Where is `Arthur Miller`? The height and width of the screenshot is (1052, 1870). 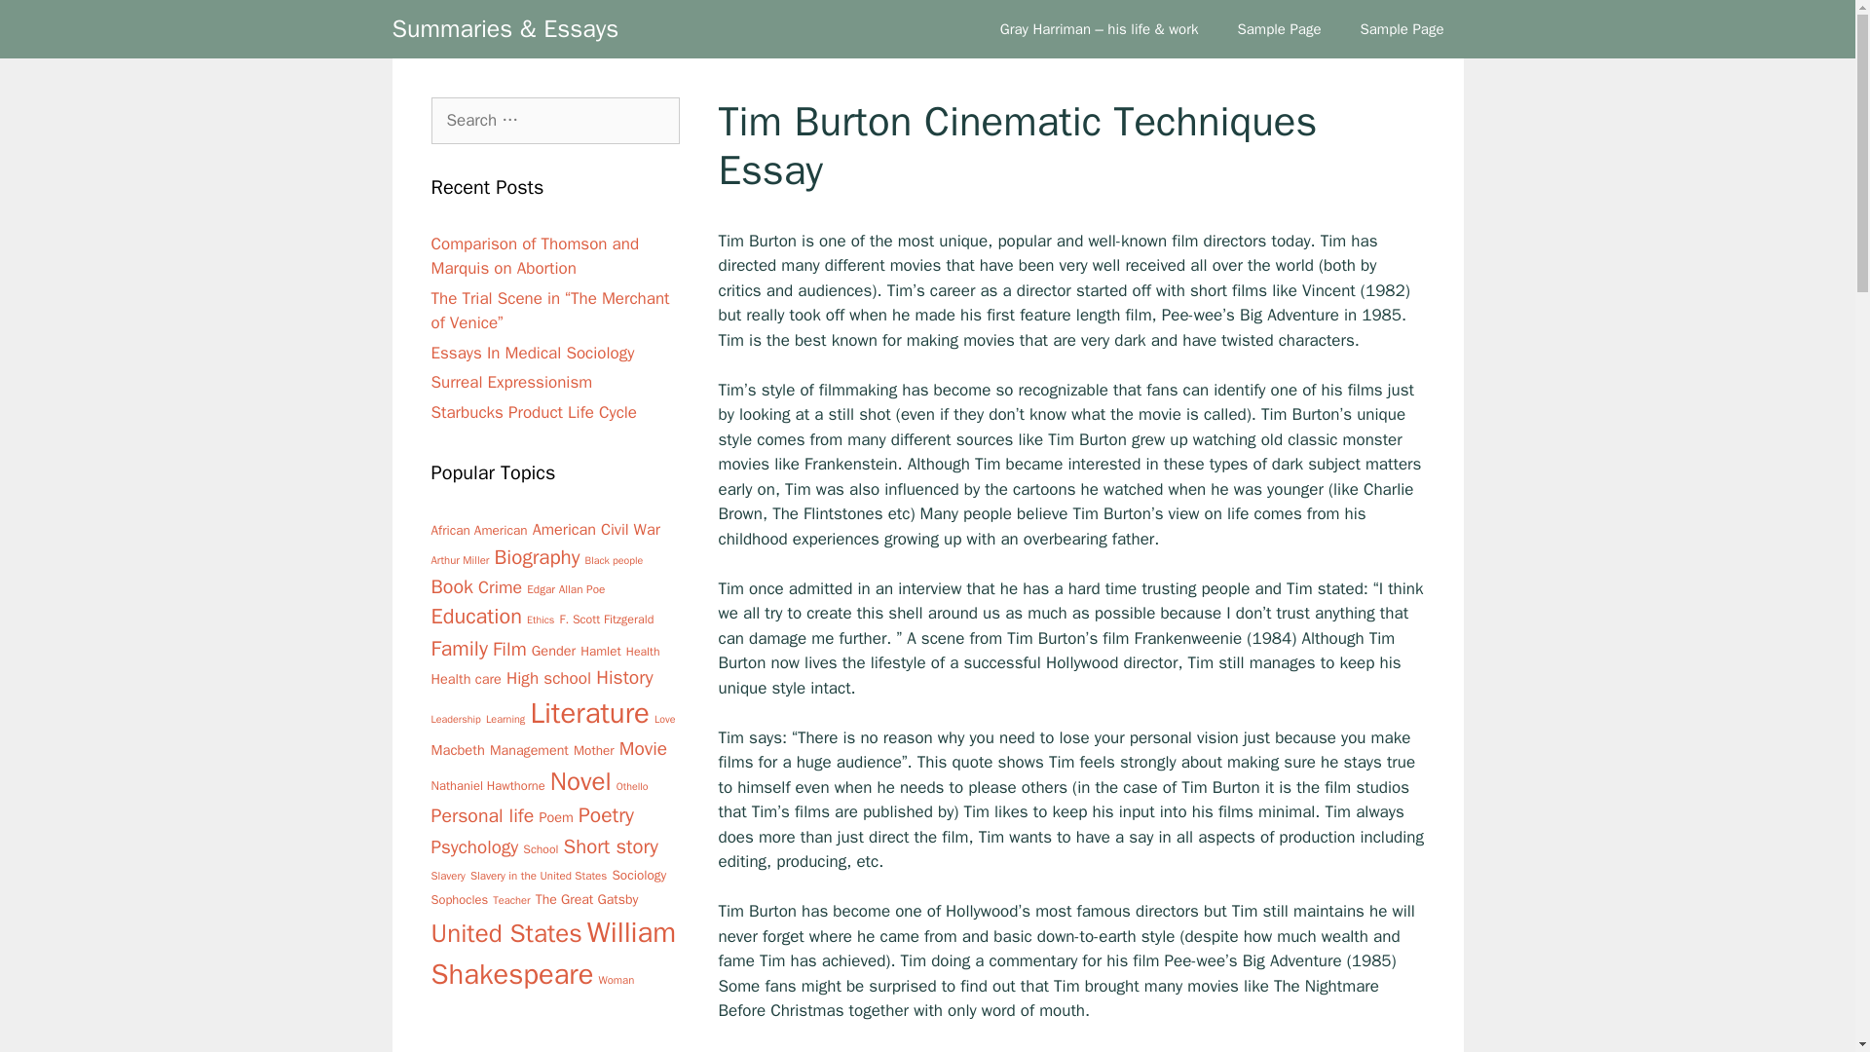
Arthur Miller is located at coordinates (459, 560).